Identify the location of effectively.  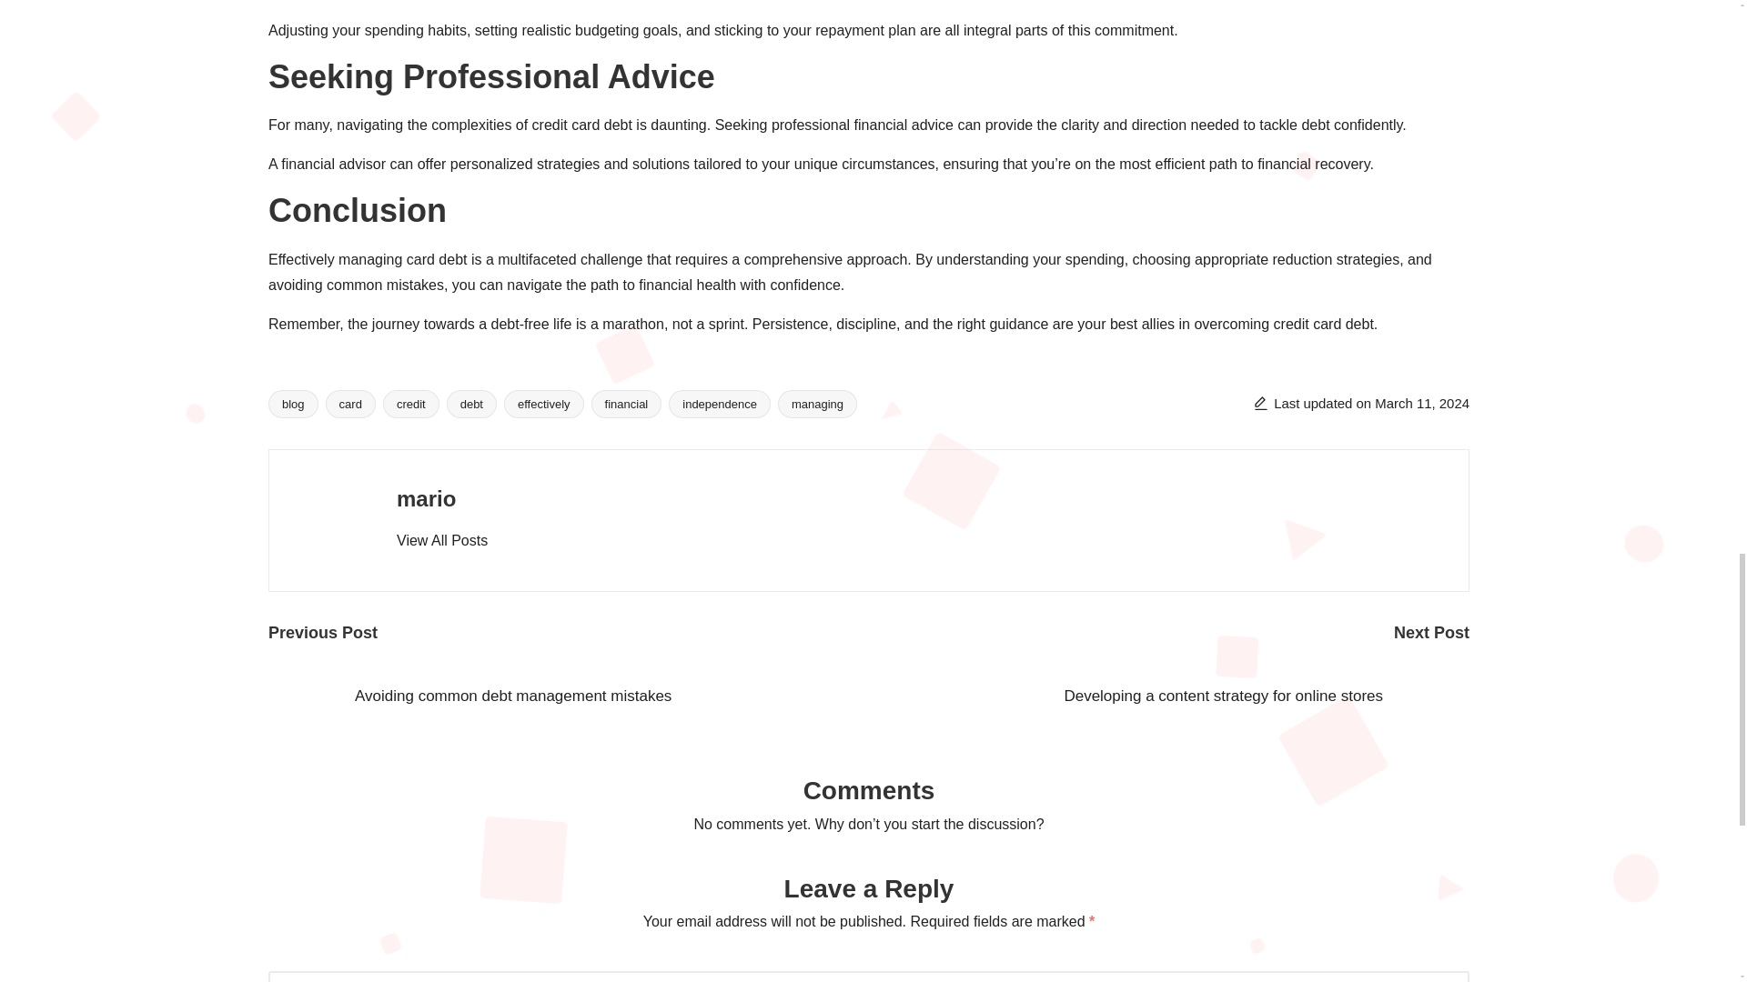
(544, 403).